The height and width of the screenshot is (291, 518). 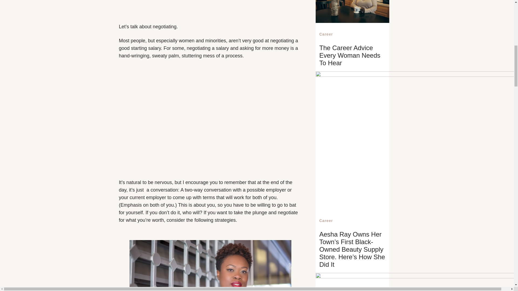 What do you see at coordinates (350, 56) in the screenshot?
I see `The Career Advice Every Woman Needs To Hear` at bounding box center [350, 56].